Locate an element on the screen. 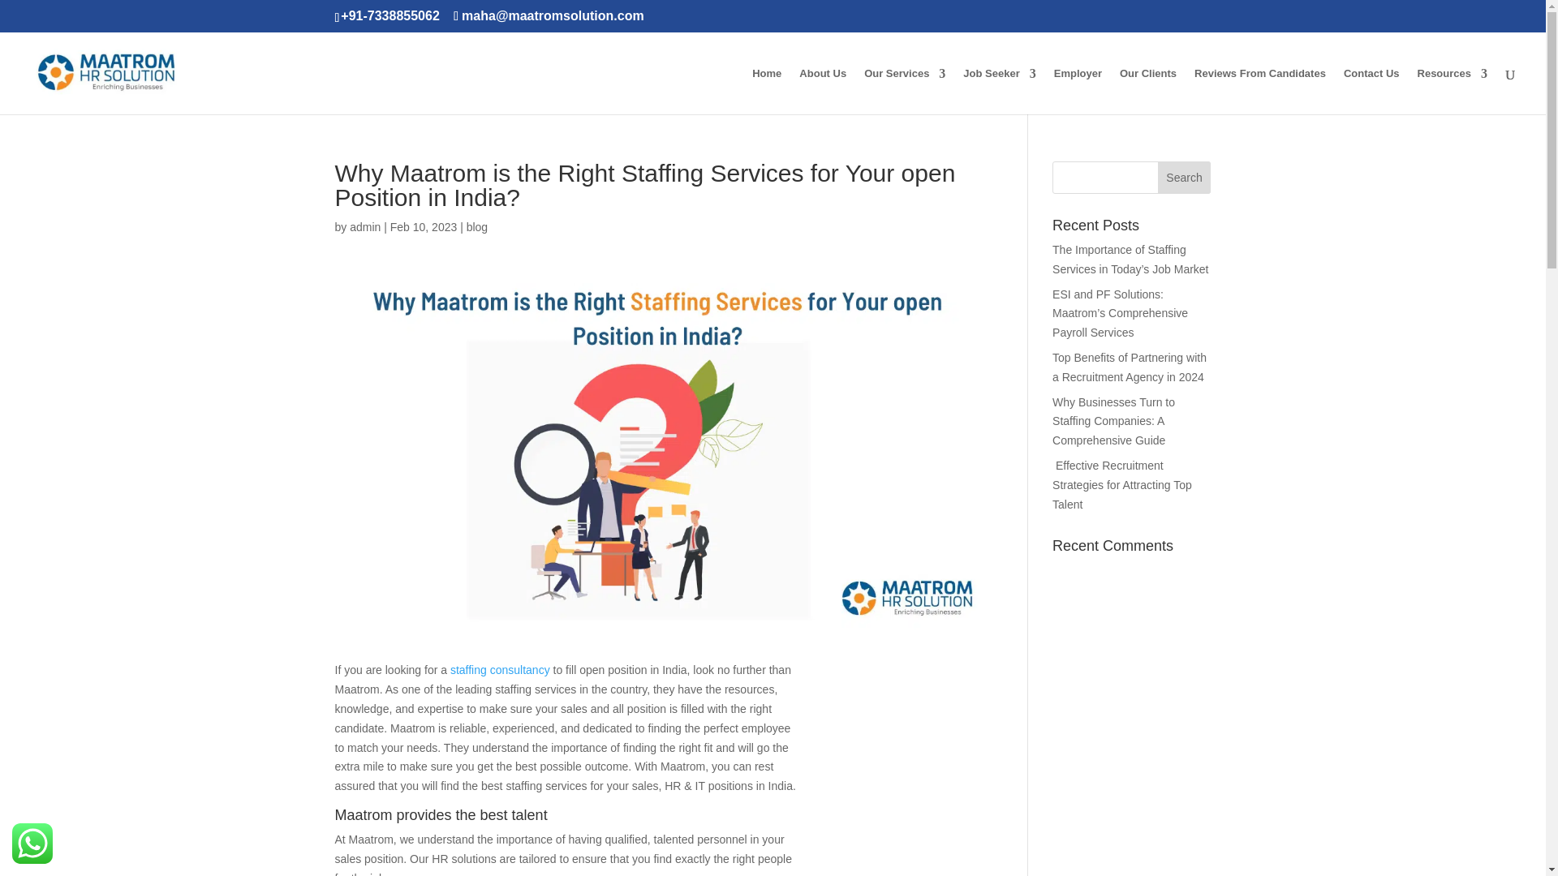 The height and width of the screenshot is (876, 1558). Contact Us is located at coordinates (1371, 91).